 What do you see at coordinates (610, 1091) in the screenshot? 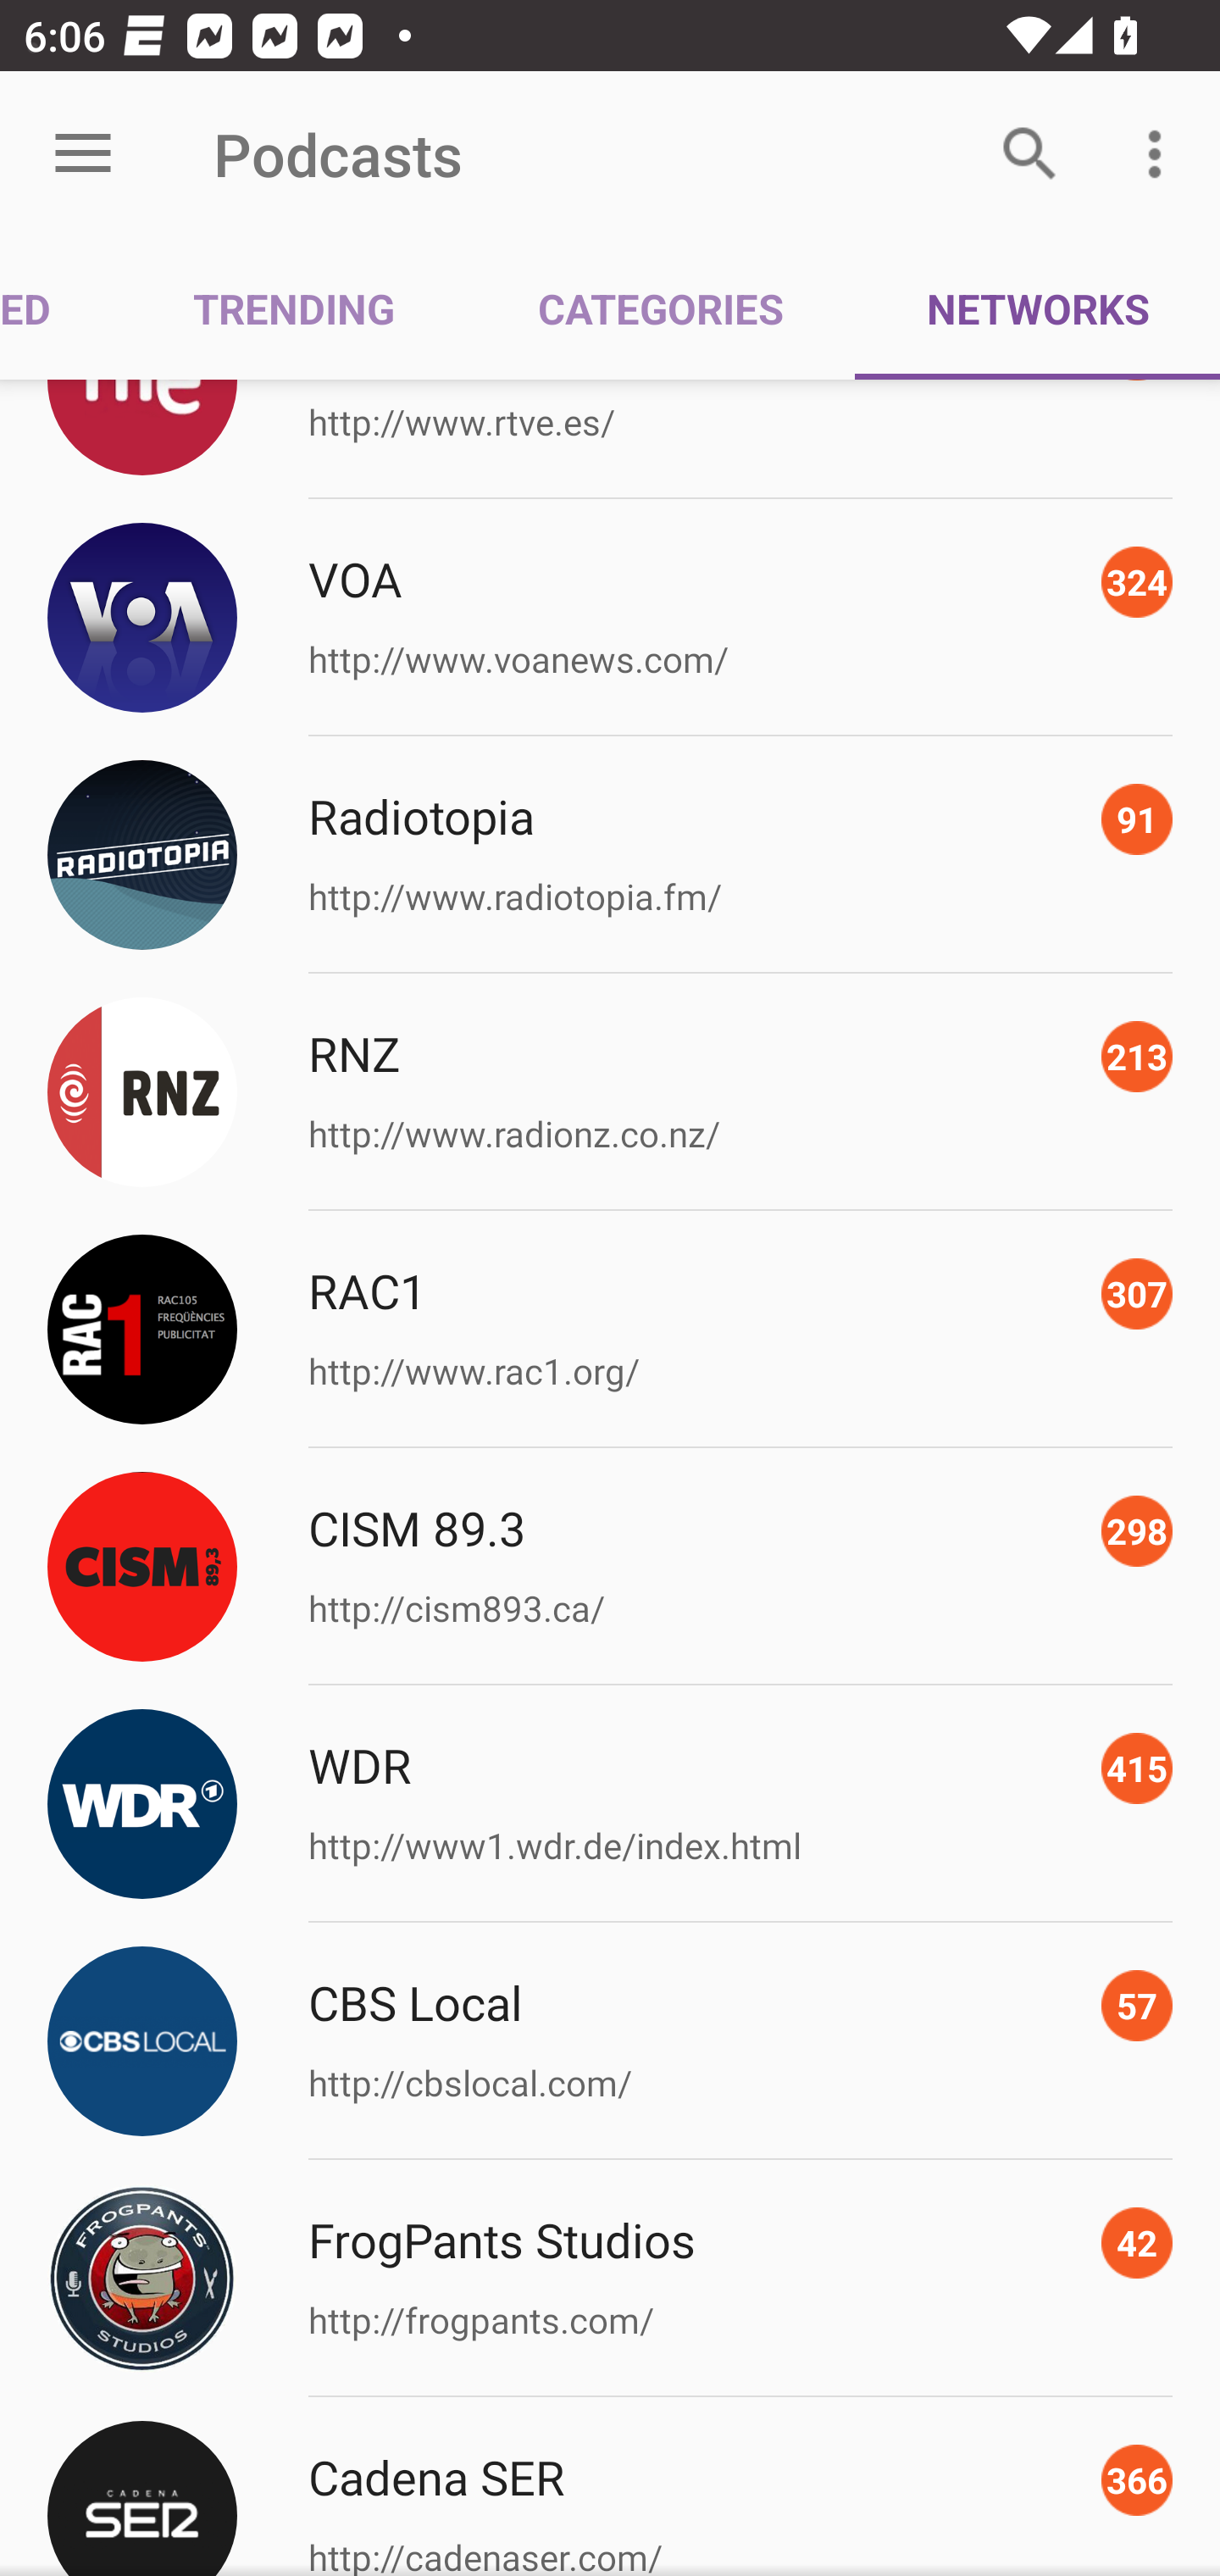
I see `Picture RNZ 213 http://www.radionz.co.nz/` at bounding box center [610, 1091].